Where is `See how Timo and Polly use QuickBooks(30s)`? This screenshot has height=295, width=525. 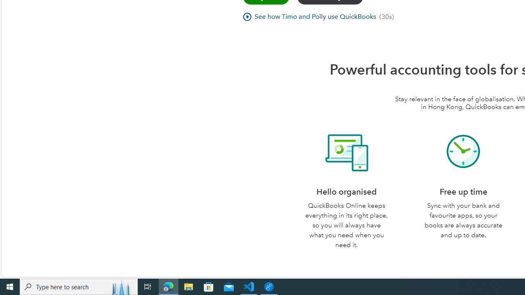
See how Timo and Polly use QuickBooks(30s) is located at coordinates (318, 17).